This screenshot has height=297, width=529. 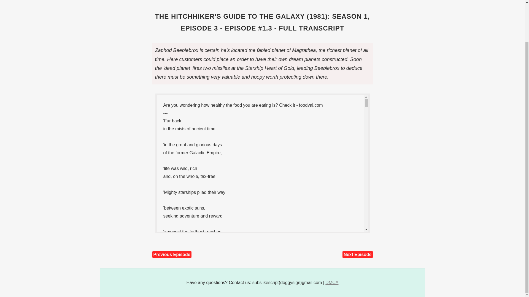 What do you see at coordinates (171, 254) in the screenshot?
I see `Previous Episode` at bounding box center [171, 254].